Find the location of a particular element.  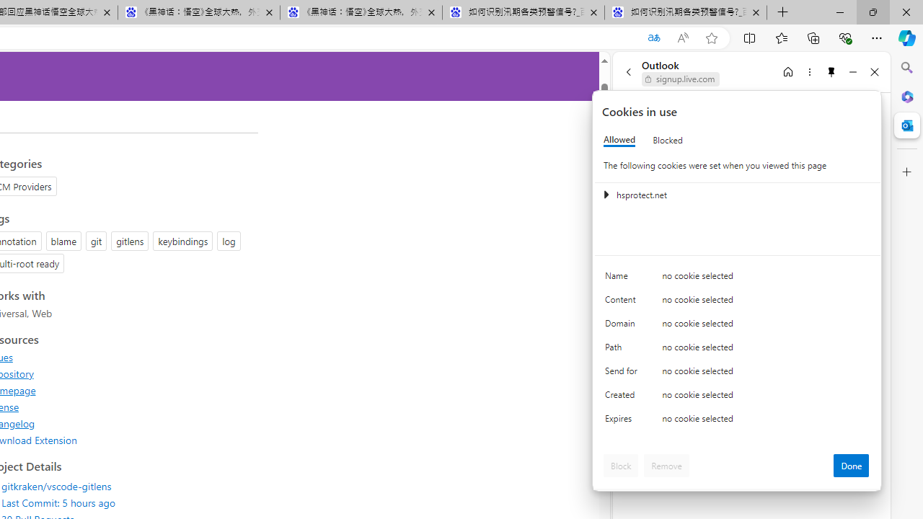

Domain is located at coordinates (623, 326).